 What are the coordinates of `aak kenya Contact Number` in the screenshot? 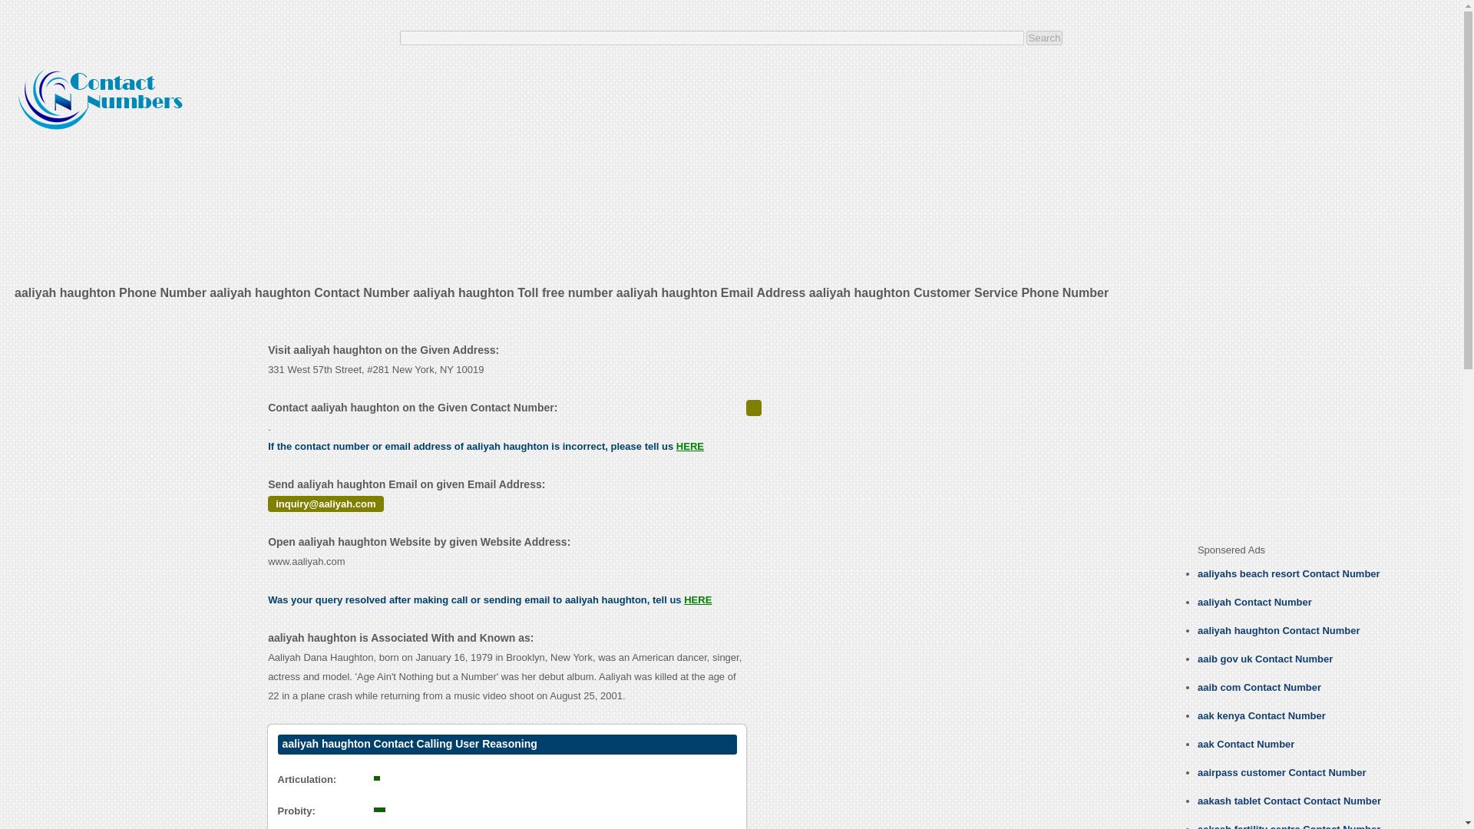 It's located at (1261, 715).